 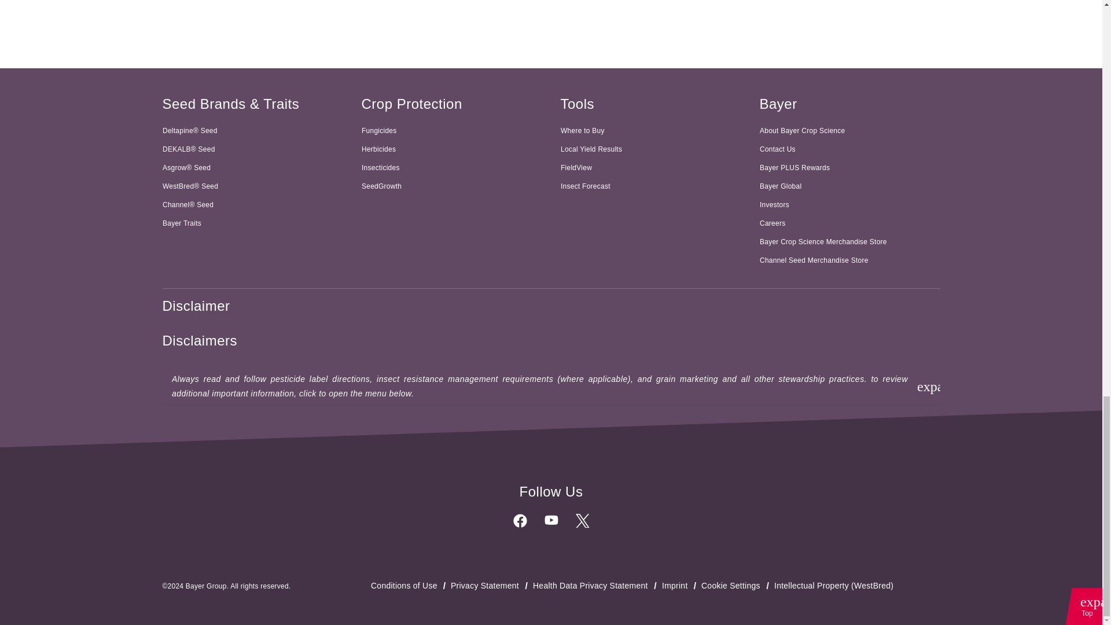 I want to click on SeedGrowth, so click(x=451, y=186).